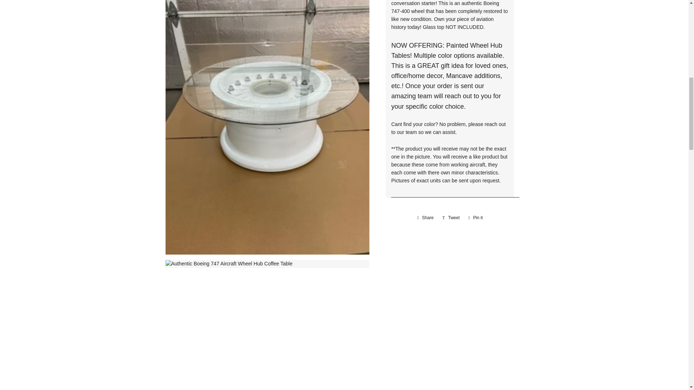 This screenshot has height=390, width=694. Describe the element at coordinates (425, 217) in the screenshot. I see `Share on Facebook` at that location.